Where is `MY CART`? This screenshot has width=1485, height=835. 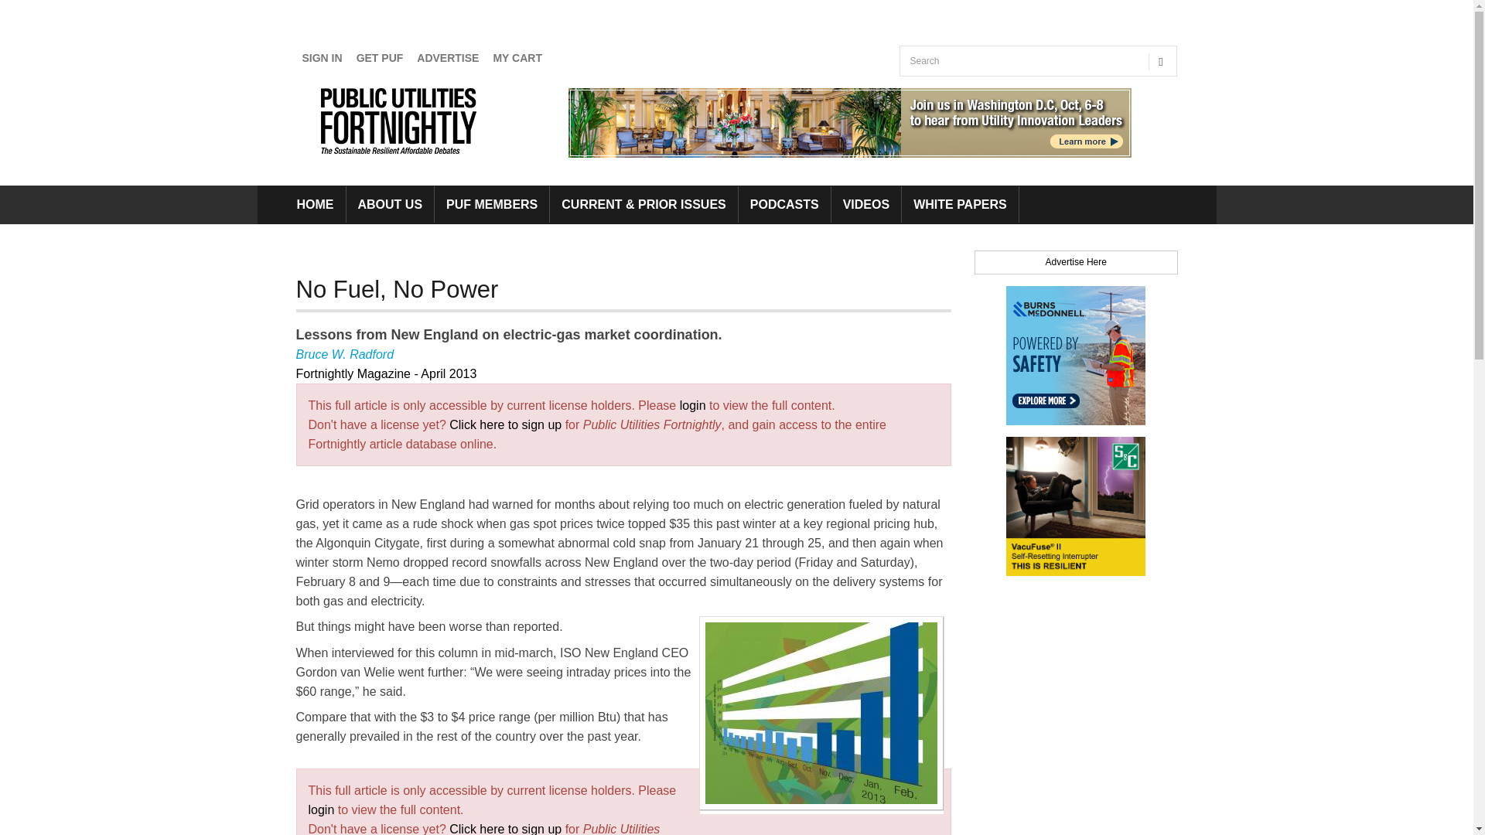 MY CART is located at coordinates (517, 58).